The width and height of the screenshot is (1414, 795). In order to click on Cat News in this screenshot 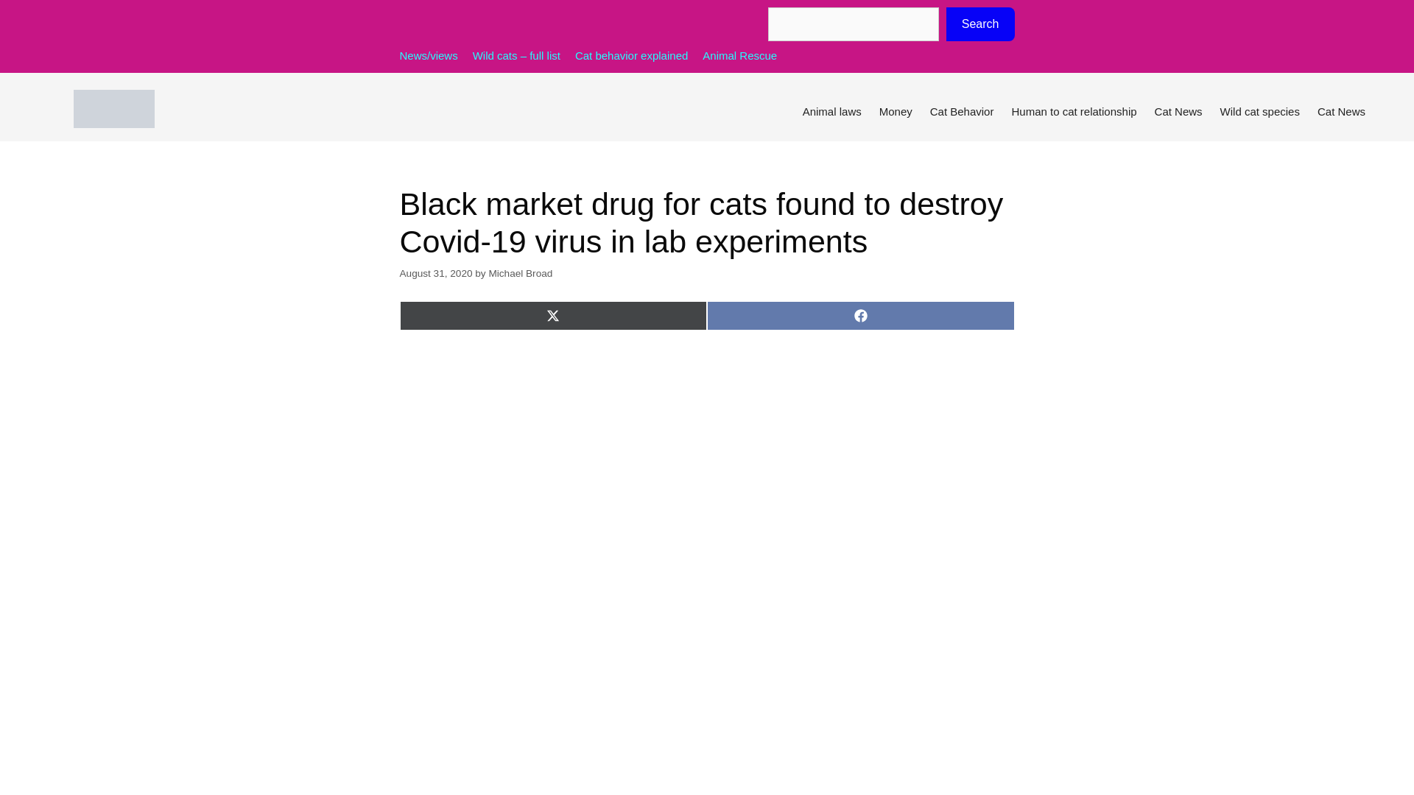, I will do `click(1178, 112)`.